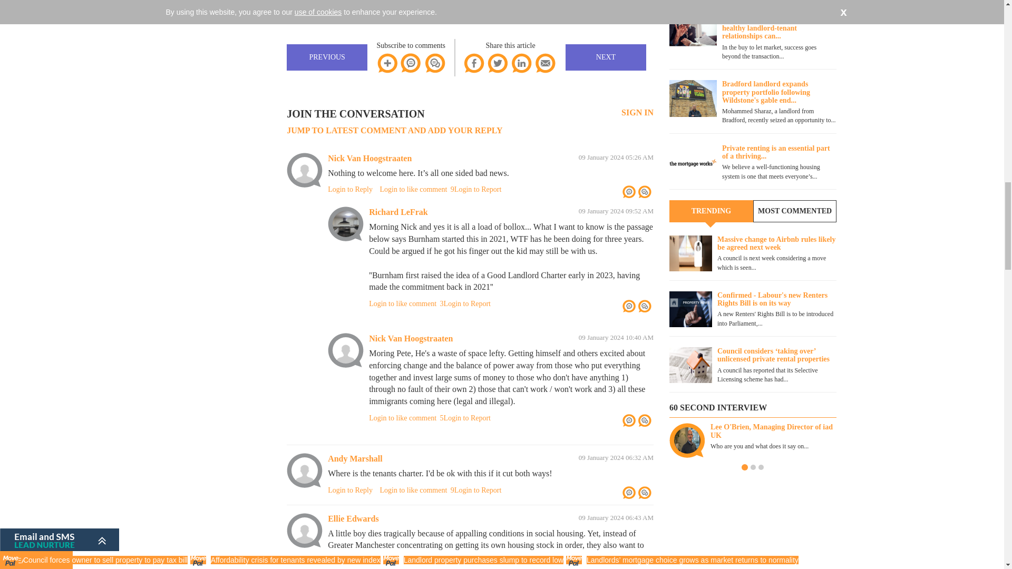 The height and width of the screenshot is (569, 1012). What do you see at coordinates (474, 63) in the screenshot?
I see `Faceboook` at bounding box center [474, 63].